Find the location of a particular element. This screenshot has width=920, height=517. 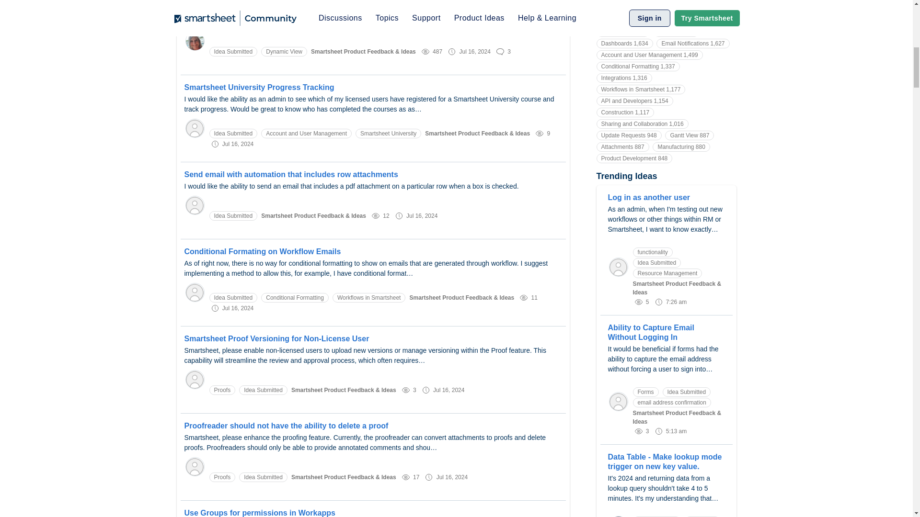

Tuesday, July 16, 2024 at 11:24 PM is located at coordinates (474, 51).